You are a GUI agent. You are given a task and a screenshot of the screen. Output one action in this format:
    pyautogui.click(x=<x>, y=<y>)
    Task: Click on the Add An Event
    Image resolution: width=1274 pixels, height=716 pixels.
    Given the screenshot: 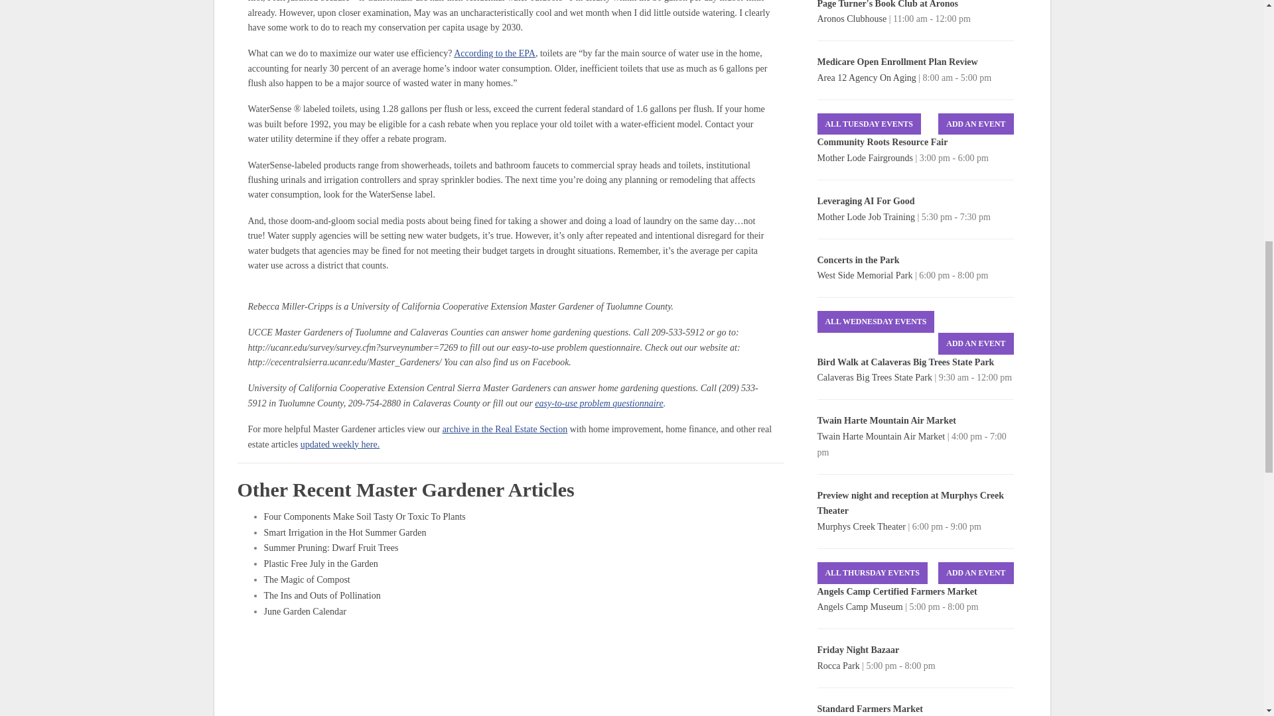 What is the action you would take?
    pyautogui.click(x=975, y=124)
    